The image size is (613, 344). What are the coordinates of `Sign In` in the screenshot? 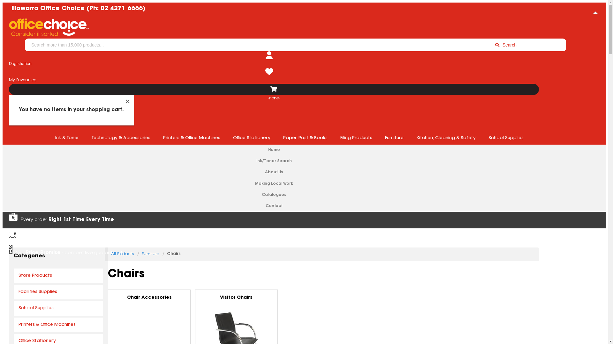 It's located at (22, 20).